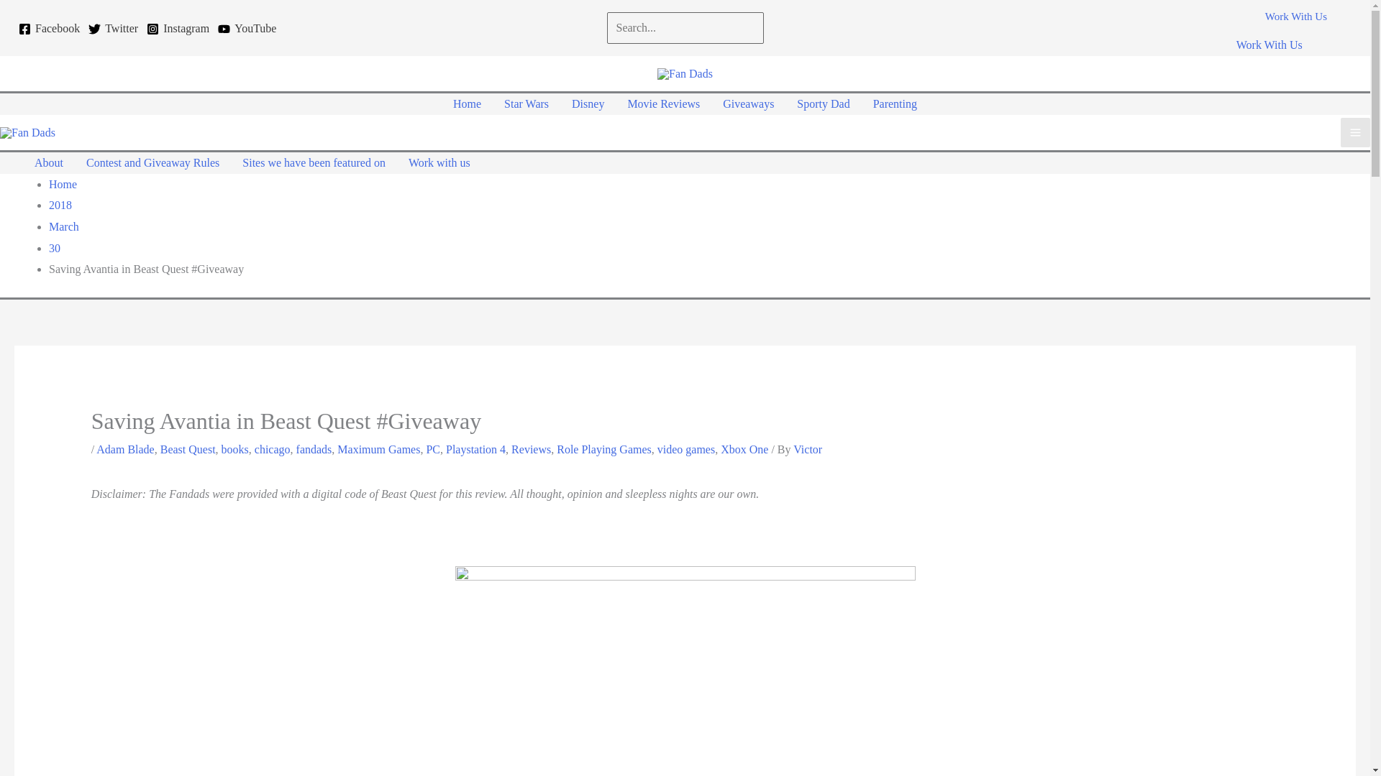 Image resolution: width=1381 pixels, height=776 pixels. What do you see at coordinates (49, 162) in the screenshot?
I see `About` at bounding box center [49, 162].